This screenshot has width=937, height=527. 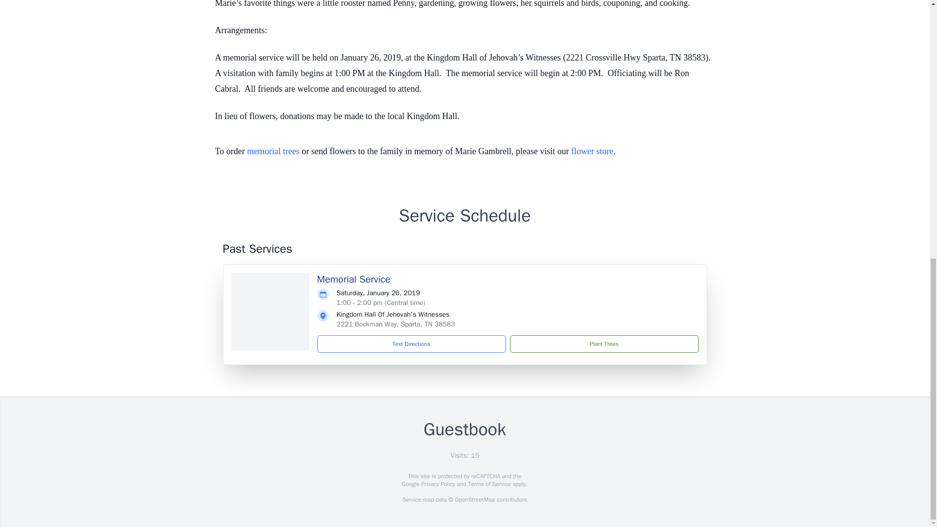 I want to click on flower store, so click(x=592, y=151).